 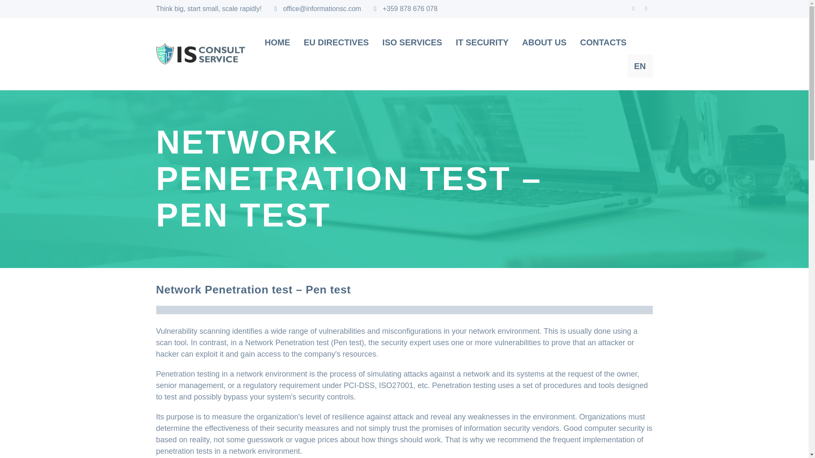 What do you see at coordinates (336, 42) in the screenshot?
I see `EU DIRECTIVES` at bounding box center [336, 42].